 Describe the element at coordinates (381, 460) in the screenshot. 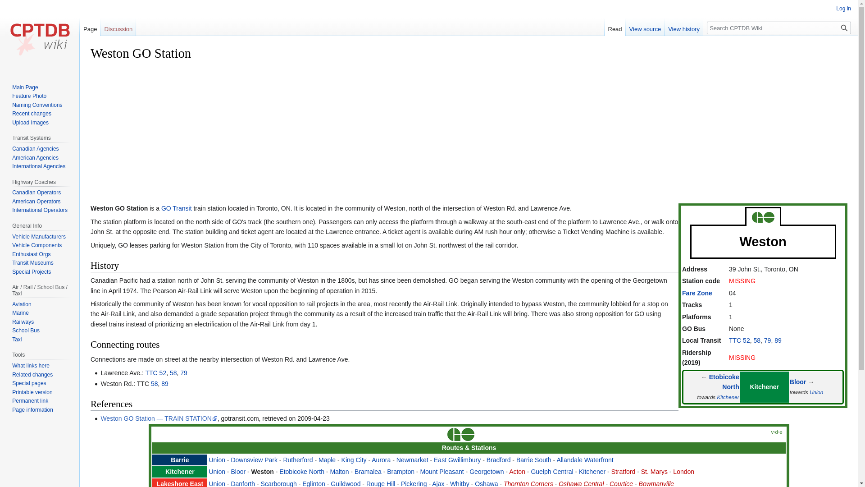

I see `Aurora` at that location.